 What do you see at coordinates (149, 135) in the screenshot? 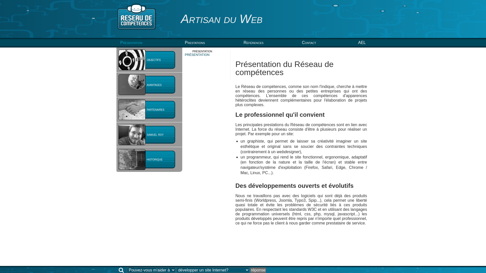
I see `samuel roy` at bounding box center [149, 135].